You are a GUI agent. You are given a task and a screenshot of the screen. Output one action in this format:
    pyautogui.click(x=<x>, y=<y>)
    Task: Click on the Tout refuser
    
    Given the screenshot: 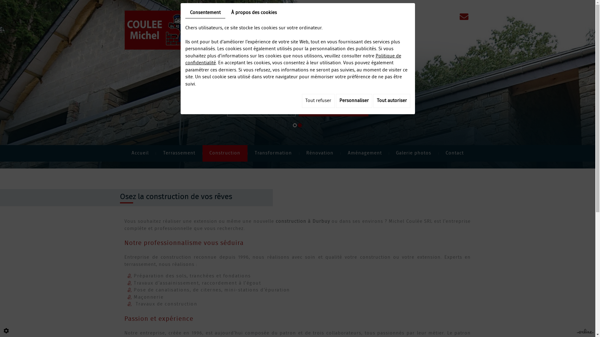 What is the action you would take?
    pyautogui.click(x=318, y=101)
    